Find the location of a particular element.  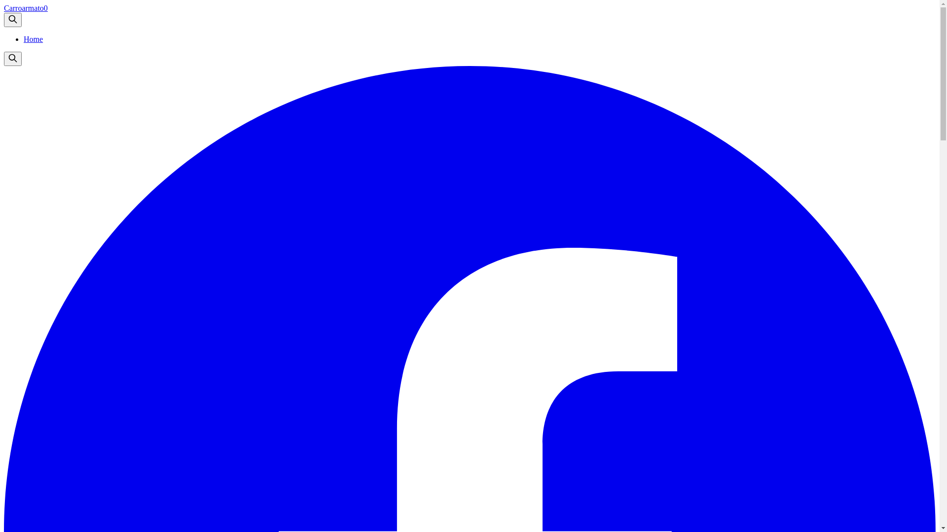

Carroarmato0 is located at coordinates (26, 8).